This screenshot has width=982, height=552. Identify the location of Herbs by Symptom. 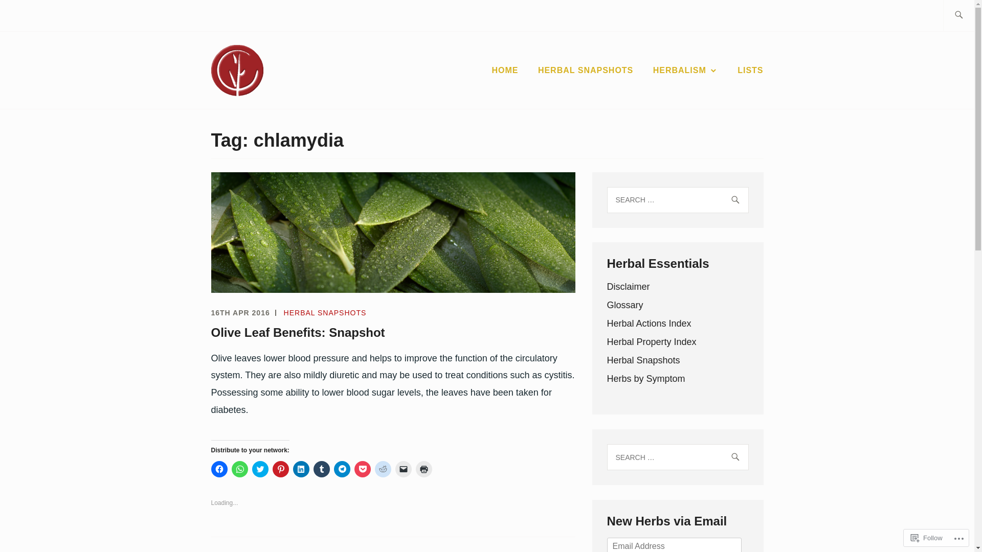
(645, 379).